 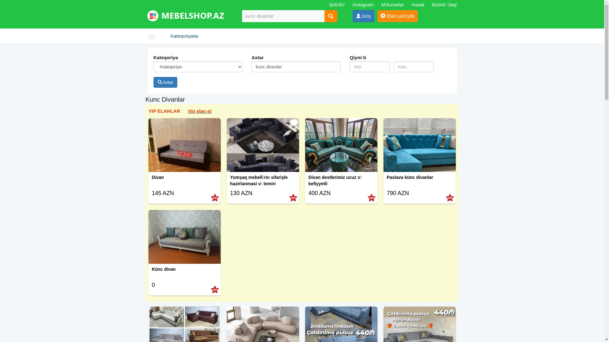 I want to click on Kateqoriyalar, so click(x=197, y=36).